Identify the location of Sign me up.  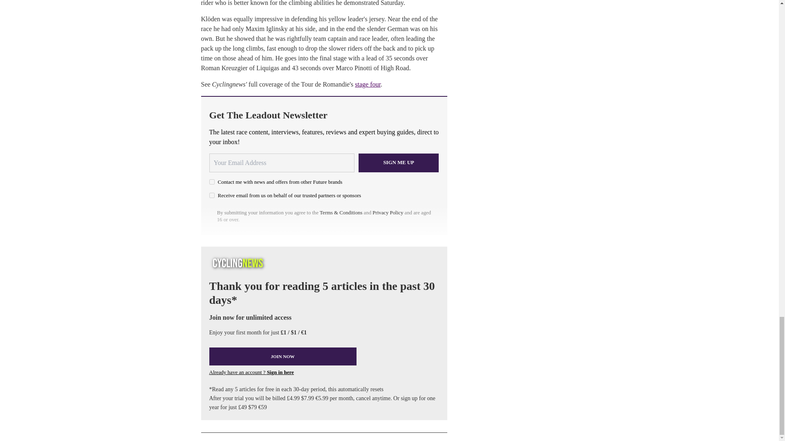
(399, 163).